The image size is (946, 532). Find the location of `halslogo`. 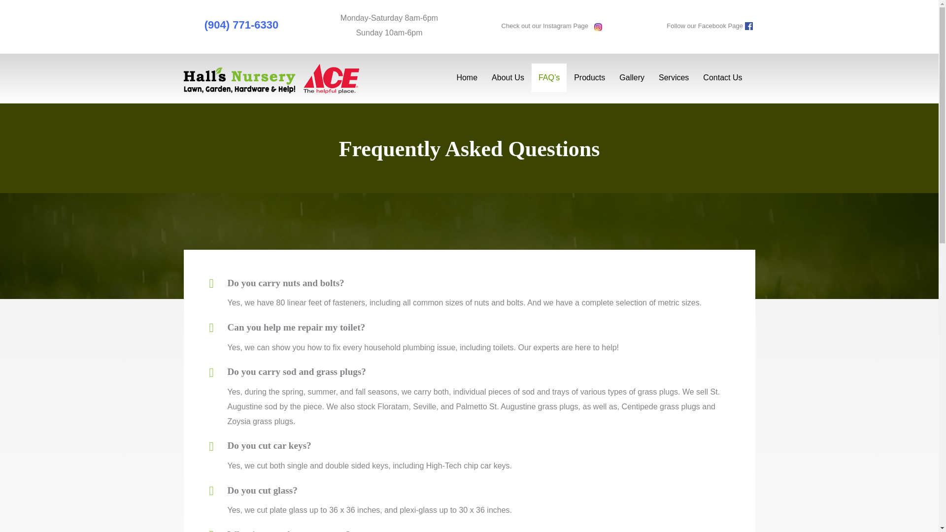

halslogo is located at coordinates (271, 78).